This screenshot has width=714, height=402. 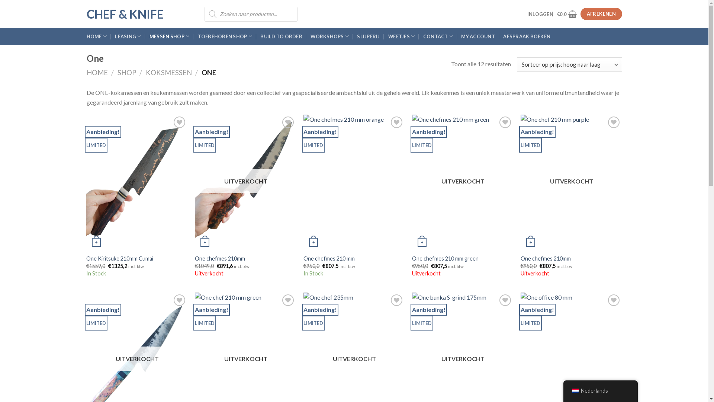 I want to click on WEETJES, so click(x=402, y=36).